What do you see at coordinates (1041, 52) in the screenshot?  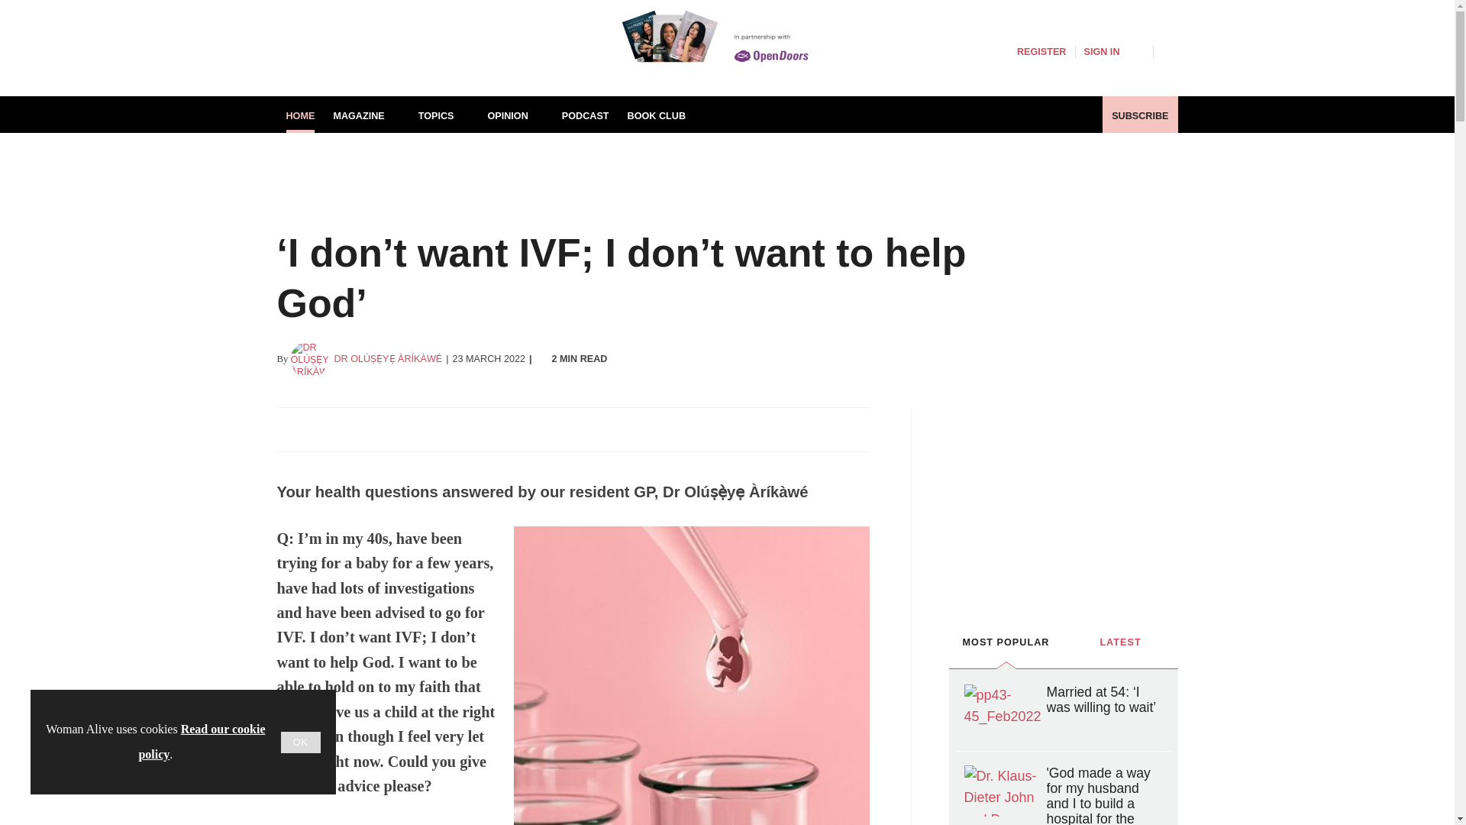 I see `REGISTER` at bounding box center [1041, 52].